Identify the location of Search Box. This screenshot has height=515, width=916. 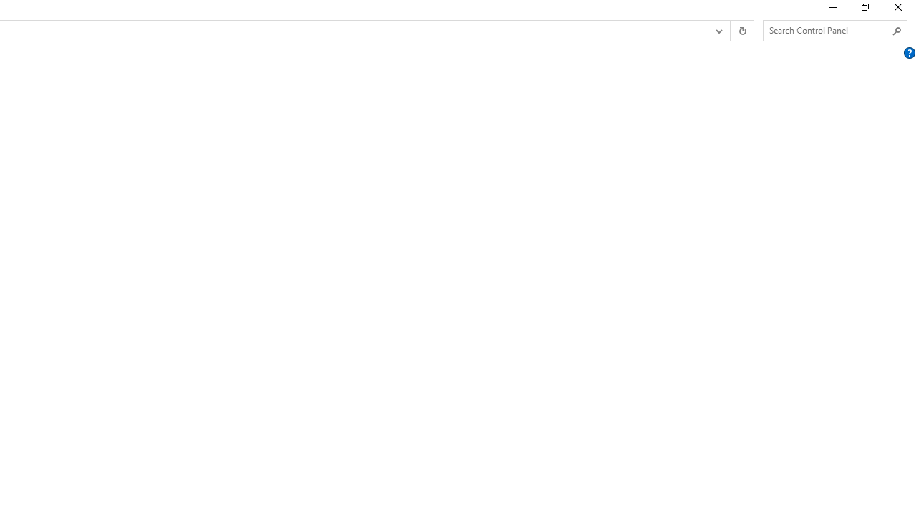
(827, 30).